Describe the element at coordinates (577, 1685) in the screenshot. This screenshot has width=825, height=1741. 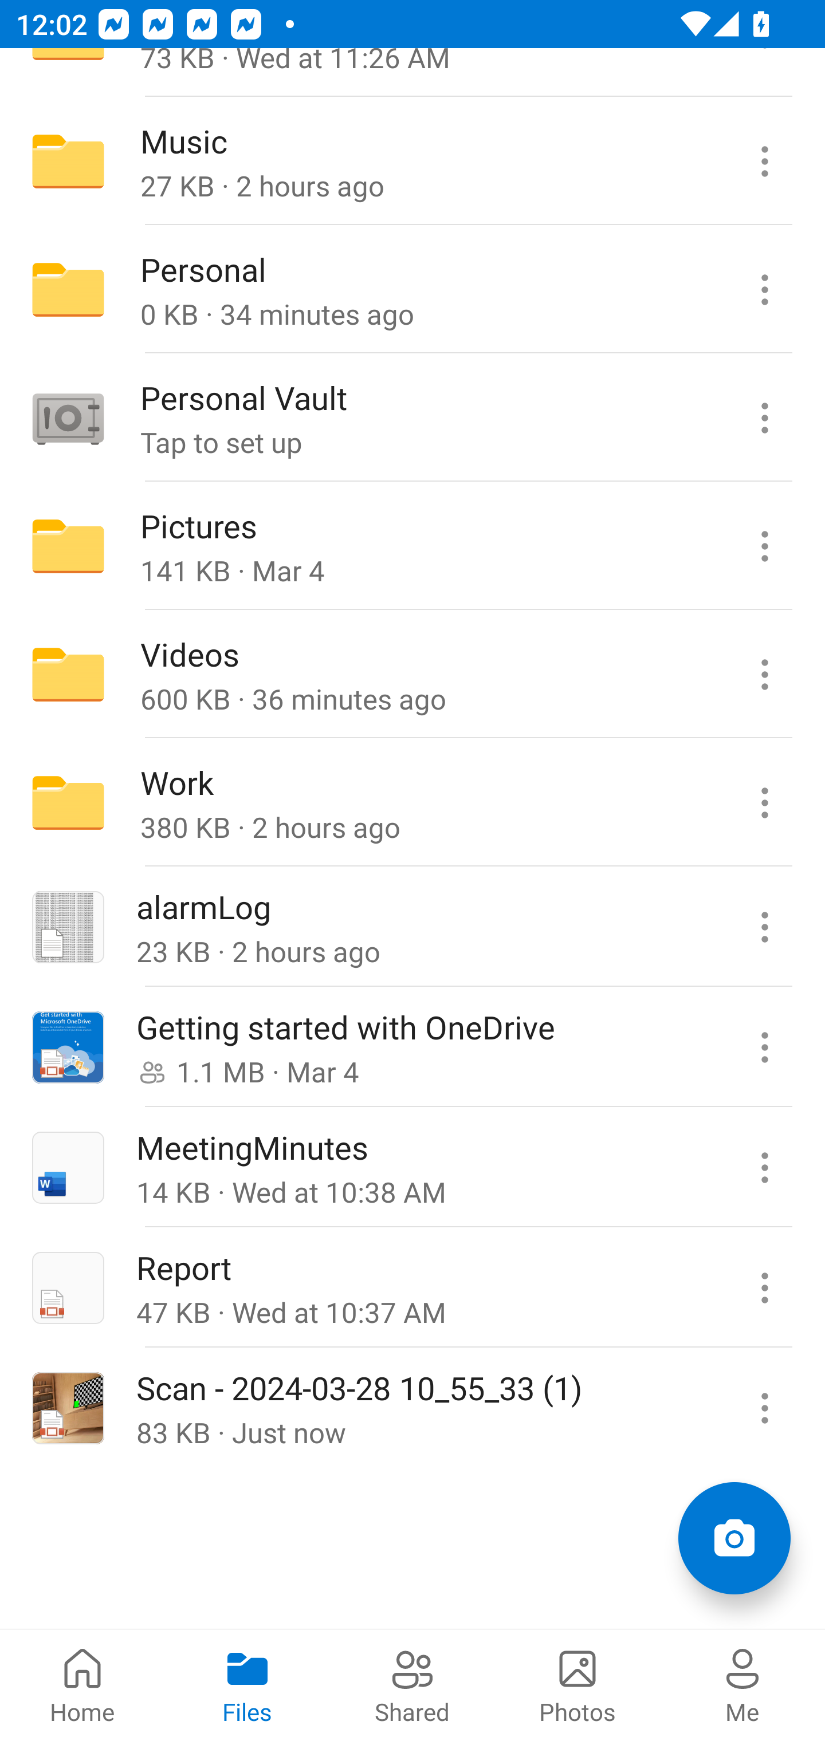
I see `Photos pivot Photos` at that location.